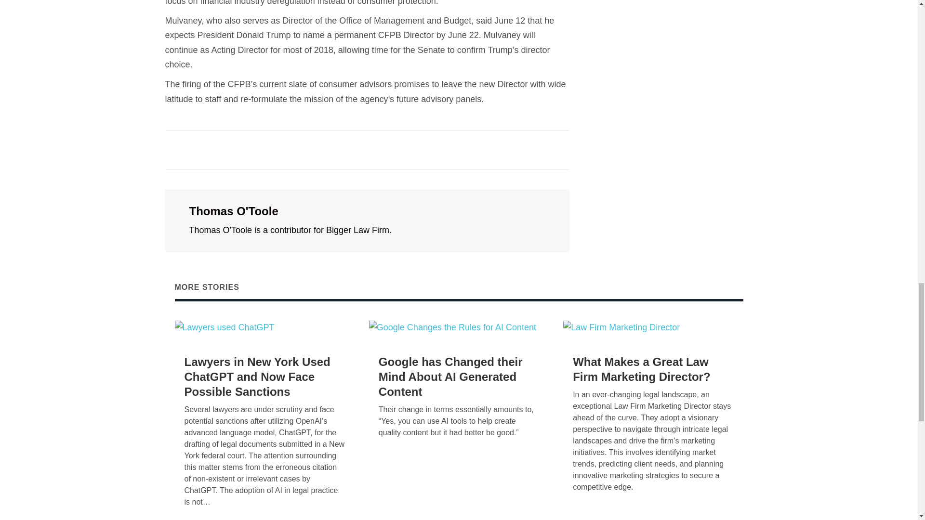 This screenshot has height=520, width=925. What do you see at coordinates (641, 369) in the screenshot?
I see `What Makes a Great Law Firm Marketing Director?` at bounding box center [641, 369].